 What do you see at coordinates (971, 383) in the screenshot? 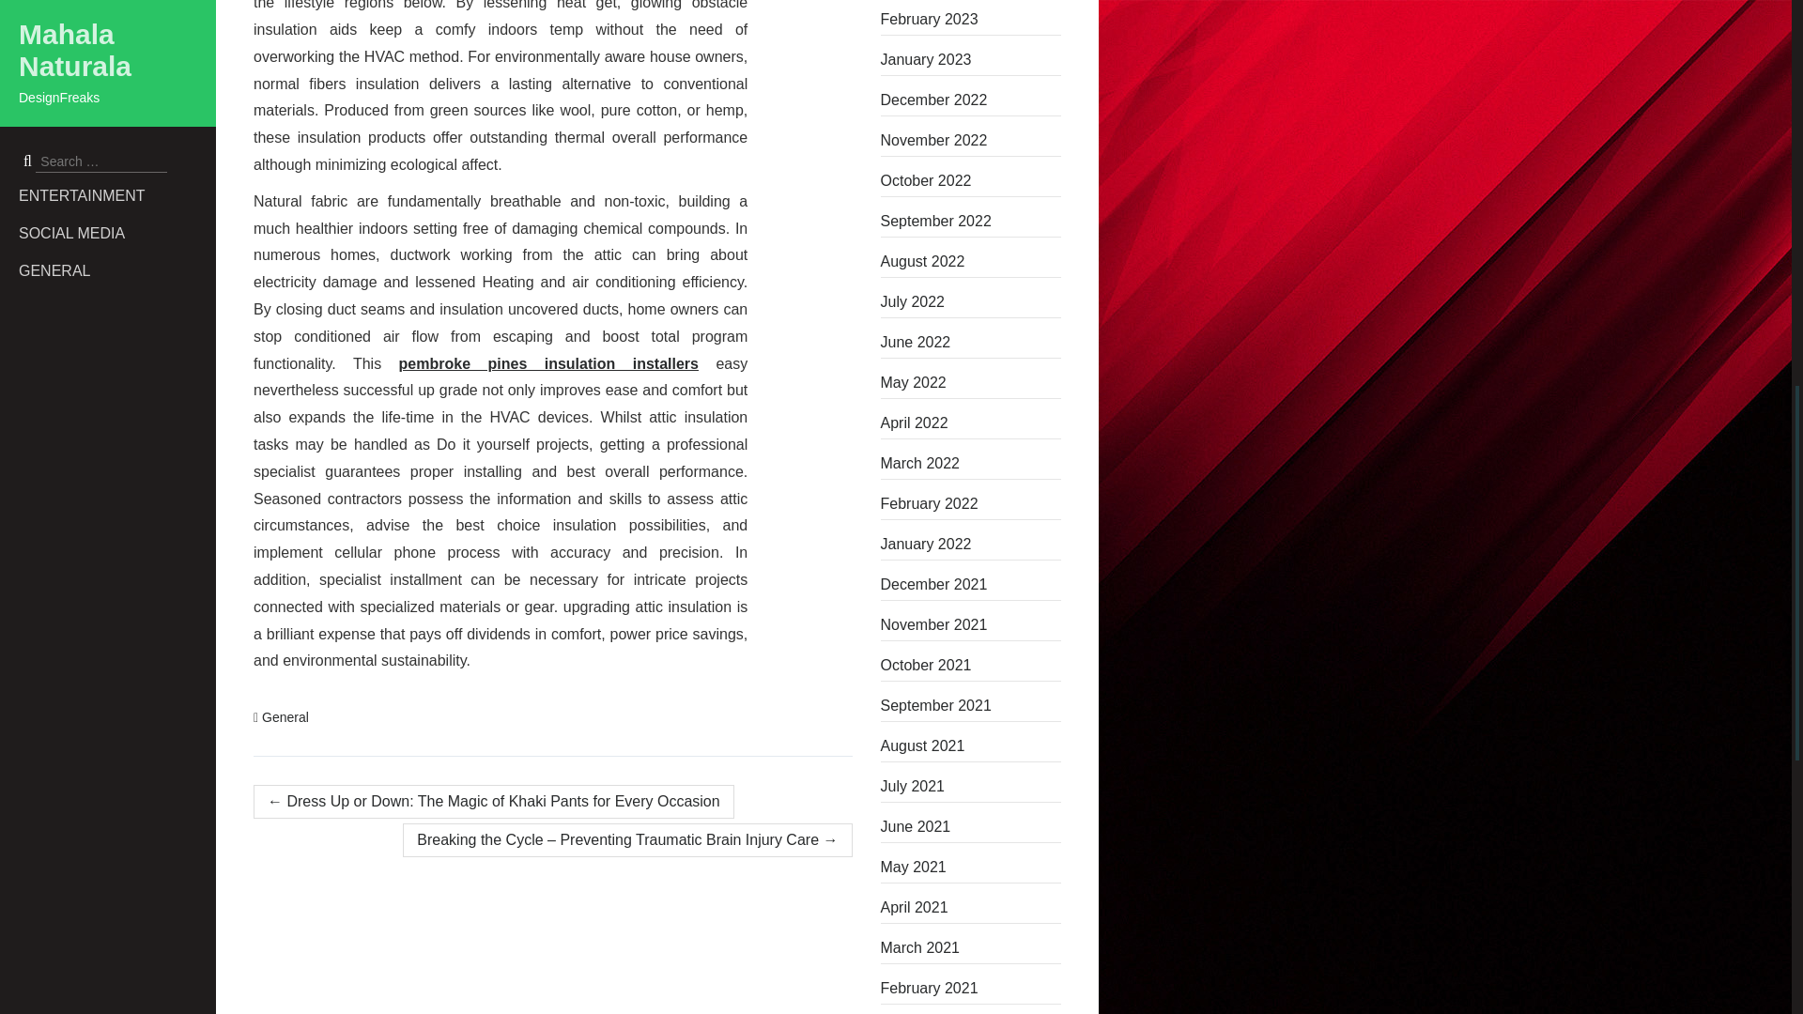
I see `May 2022` at bounding box center [971, 383].